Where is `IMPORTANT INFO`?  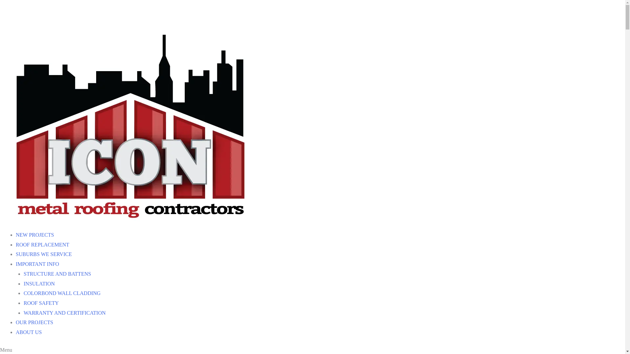 IMPORTANT INFO is located at coordinates (37, 264).